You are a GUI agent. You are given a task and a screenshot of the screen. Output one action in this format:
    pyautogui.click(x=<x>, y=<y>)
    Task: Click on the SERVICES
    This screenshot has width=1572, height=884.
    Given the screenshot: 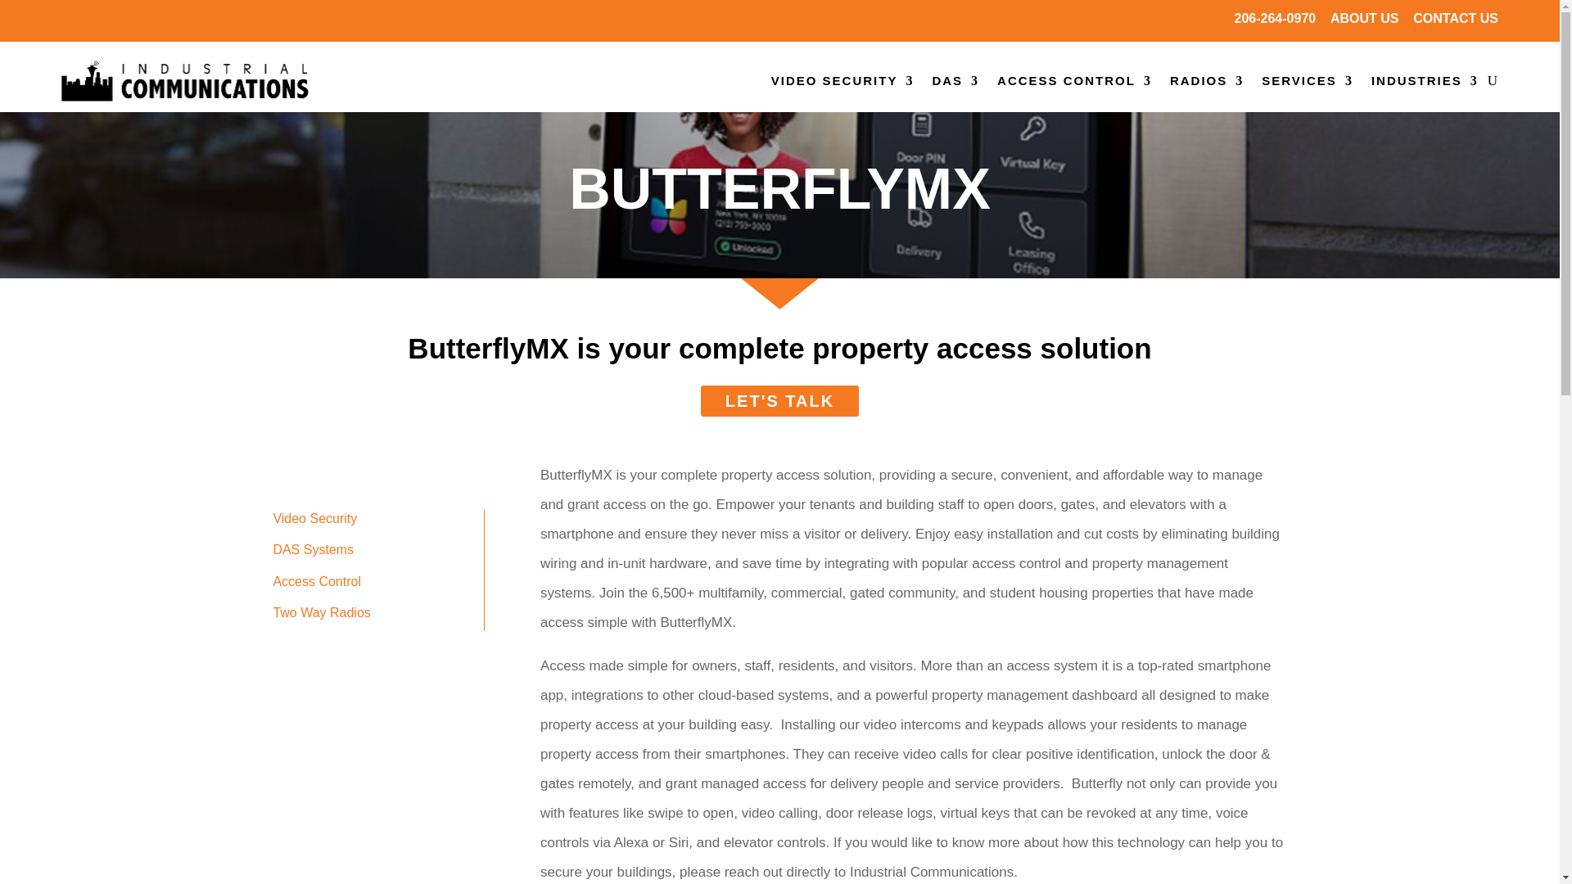 What is the action you would take?
    pyautogui.click(x=1308, y=80)
    